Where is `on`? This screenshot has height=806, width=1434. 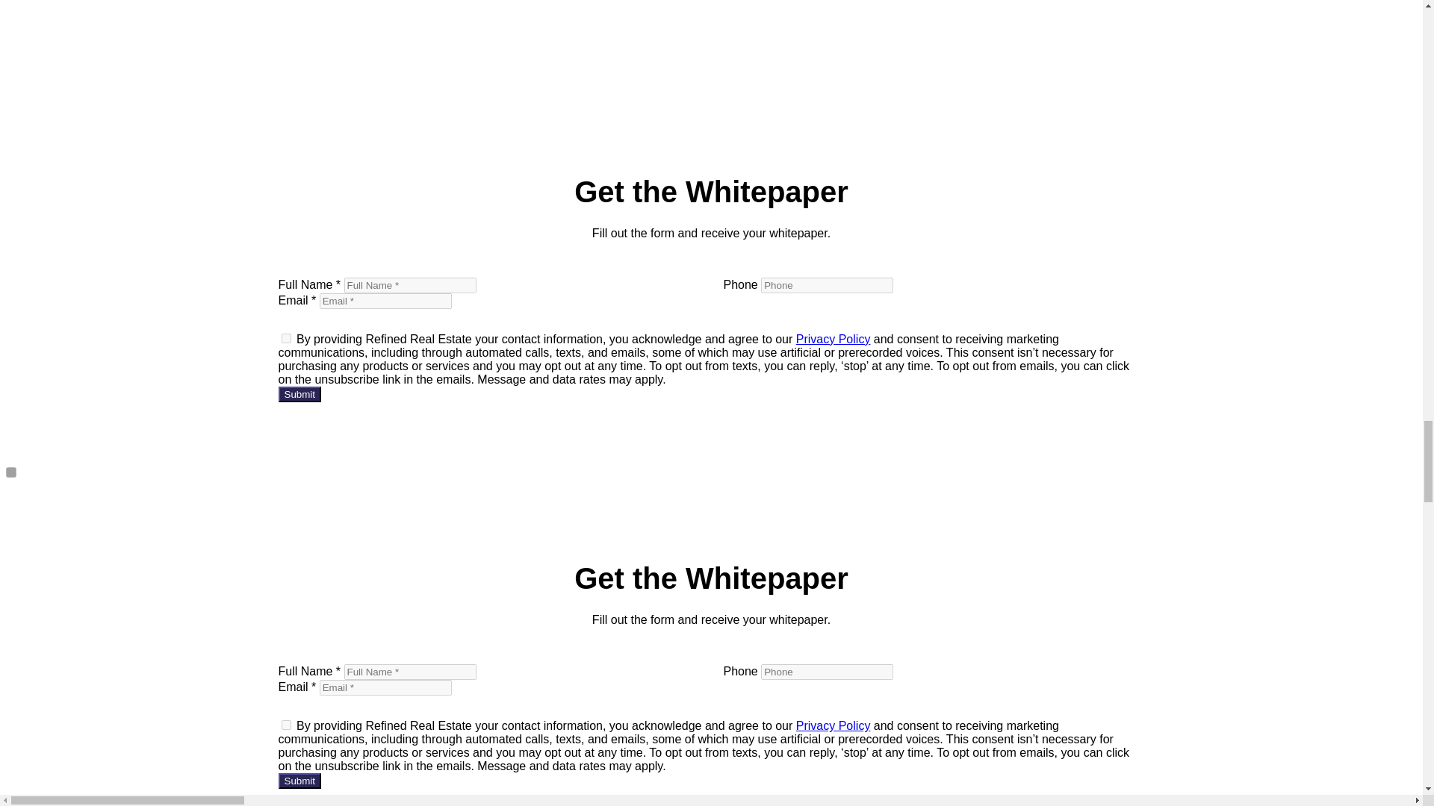 on is located at coordinates (285, 725).